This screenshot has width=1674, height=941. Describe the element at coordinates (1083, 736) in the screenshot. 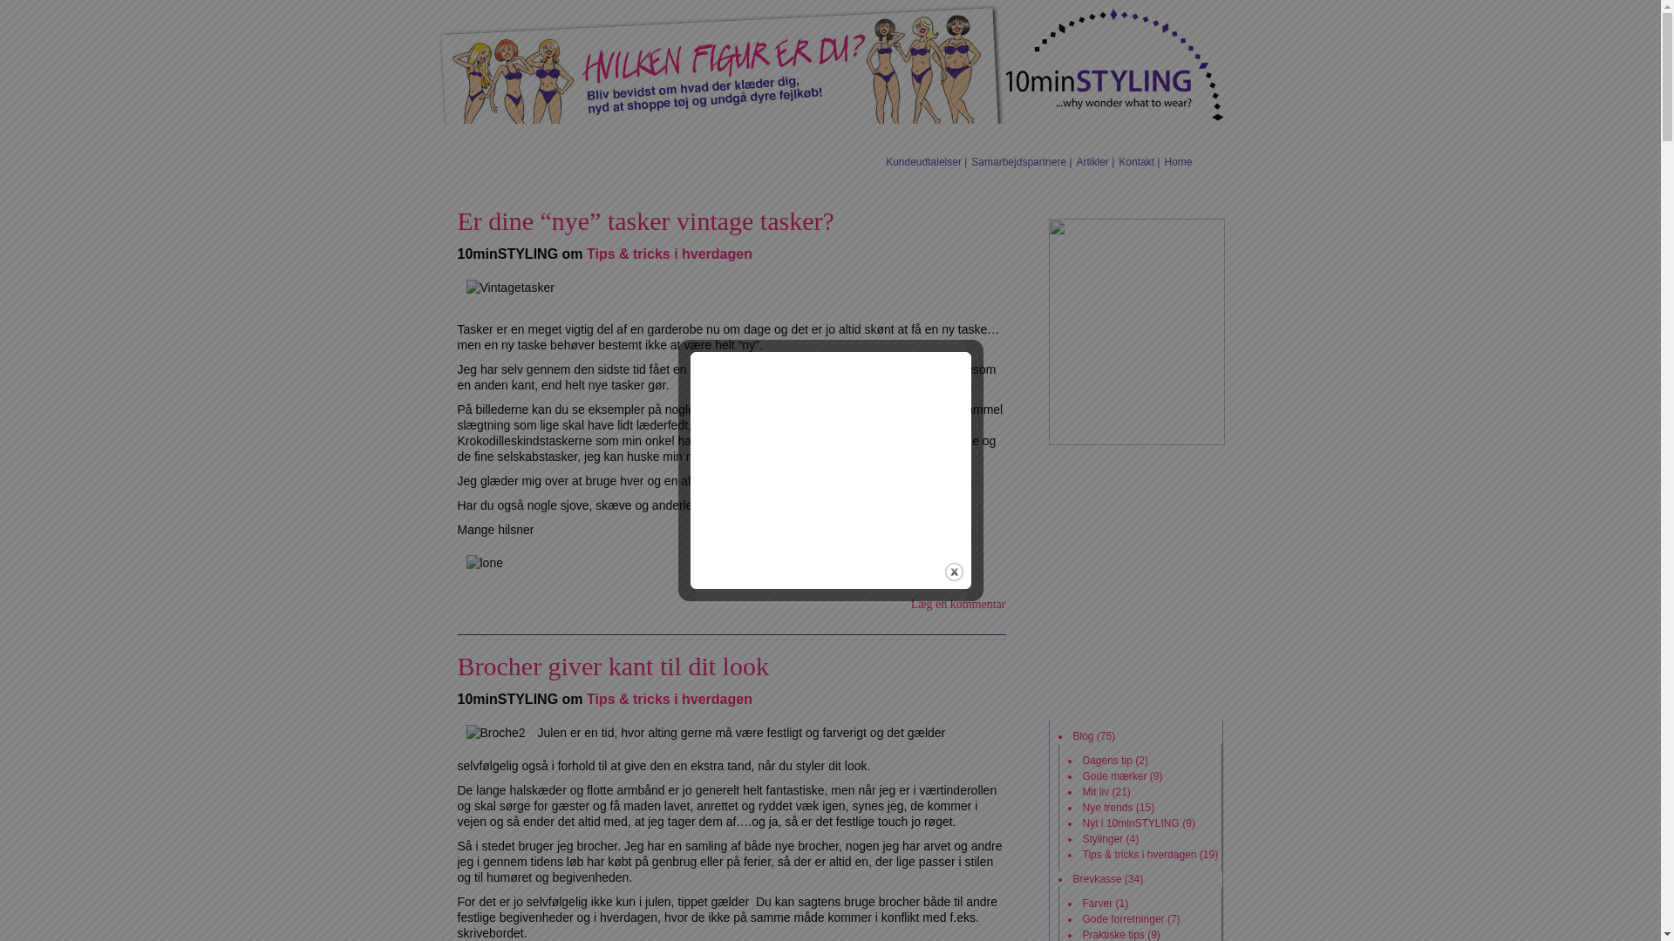

I see `Blog` at that location.